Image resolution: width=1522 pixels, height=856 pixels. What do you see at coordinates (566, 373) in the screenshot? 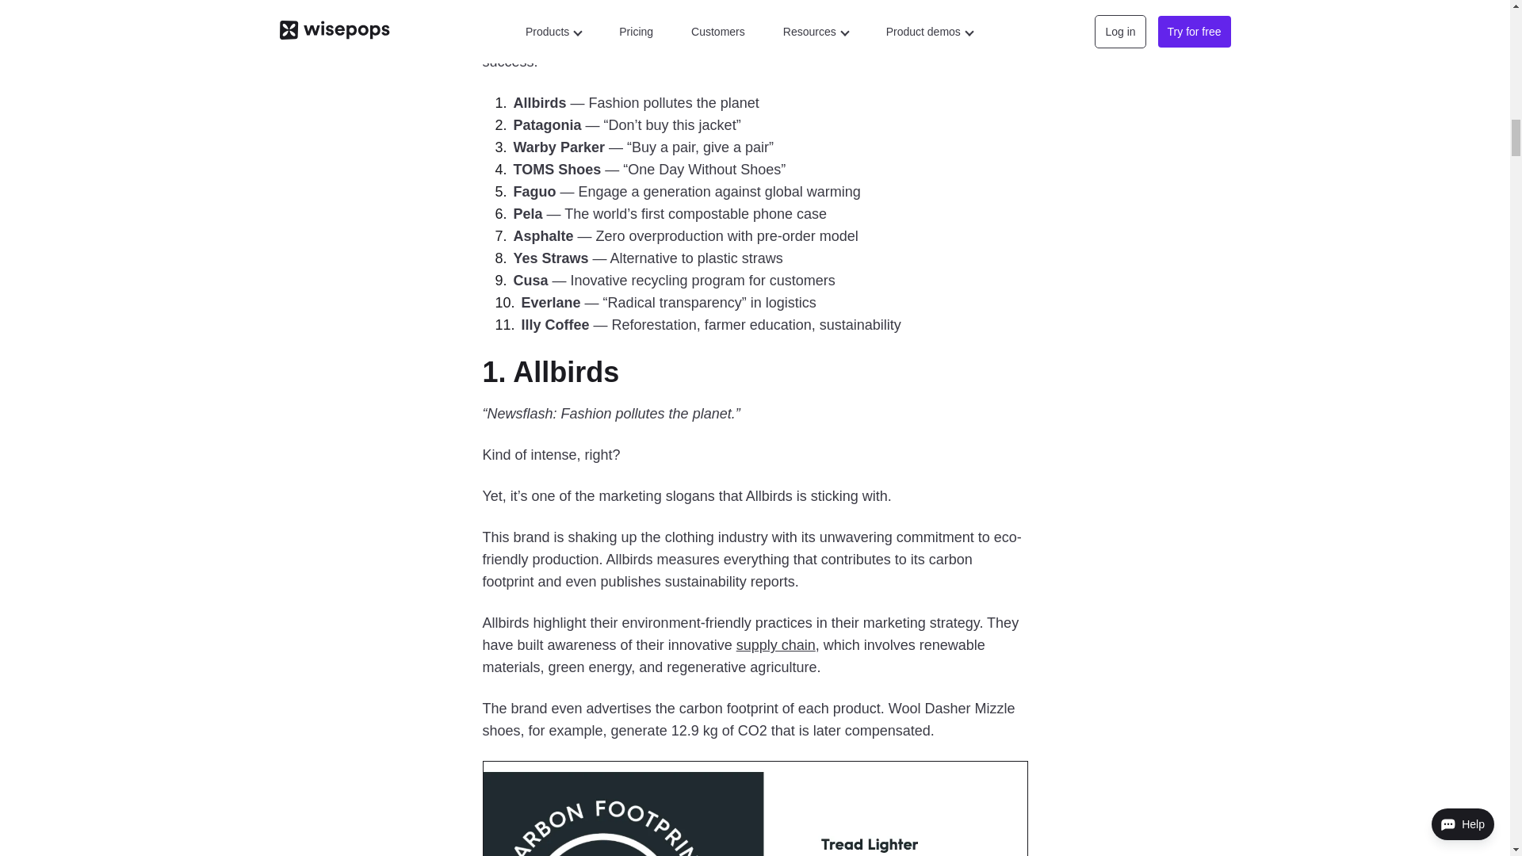
I see `Allbirds` at bounding box center [566, 373].